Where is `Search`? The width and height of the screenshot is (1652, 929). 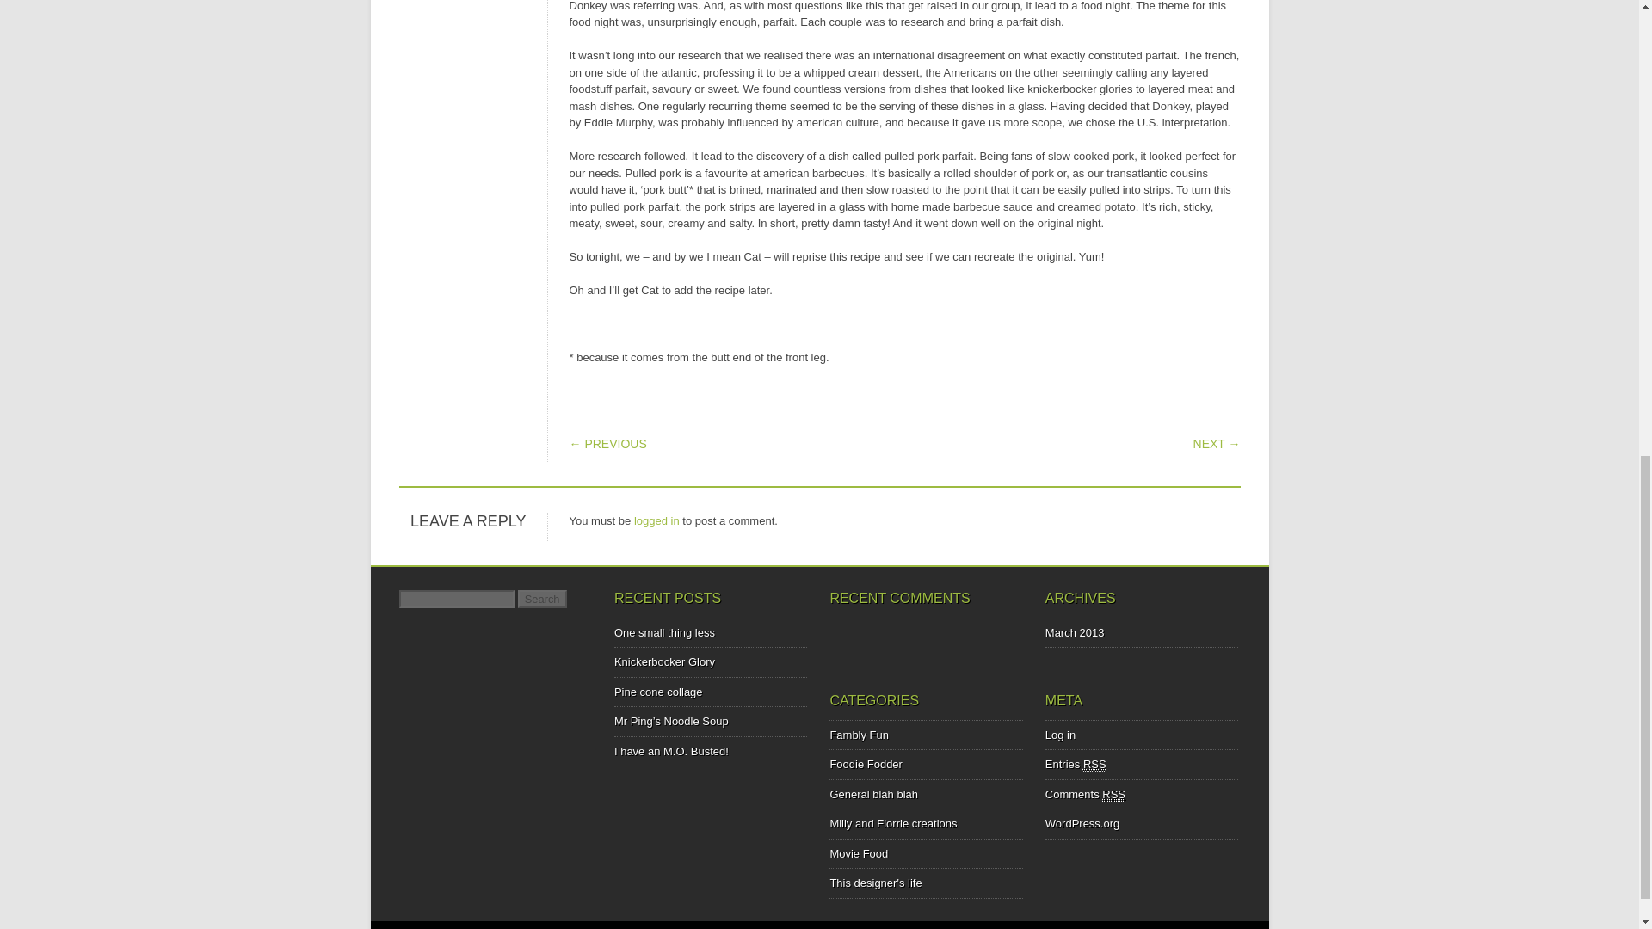 Search is located at coordinates (542, 599).